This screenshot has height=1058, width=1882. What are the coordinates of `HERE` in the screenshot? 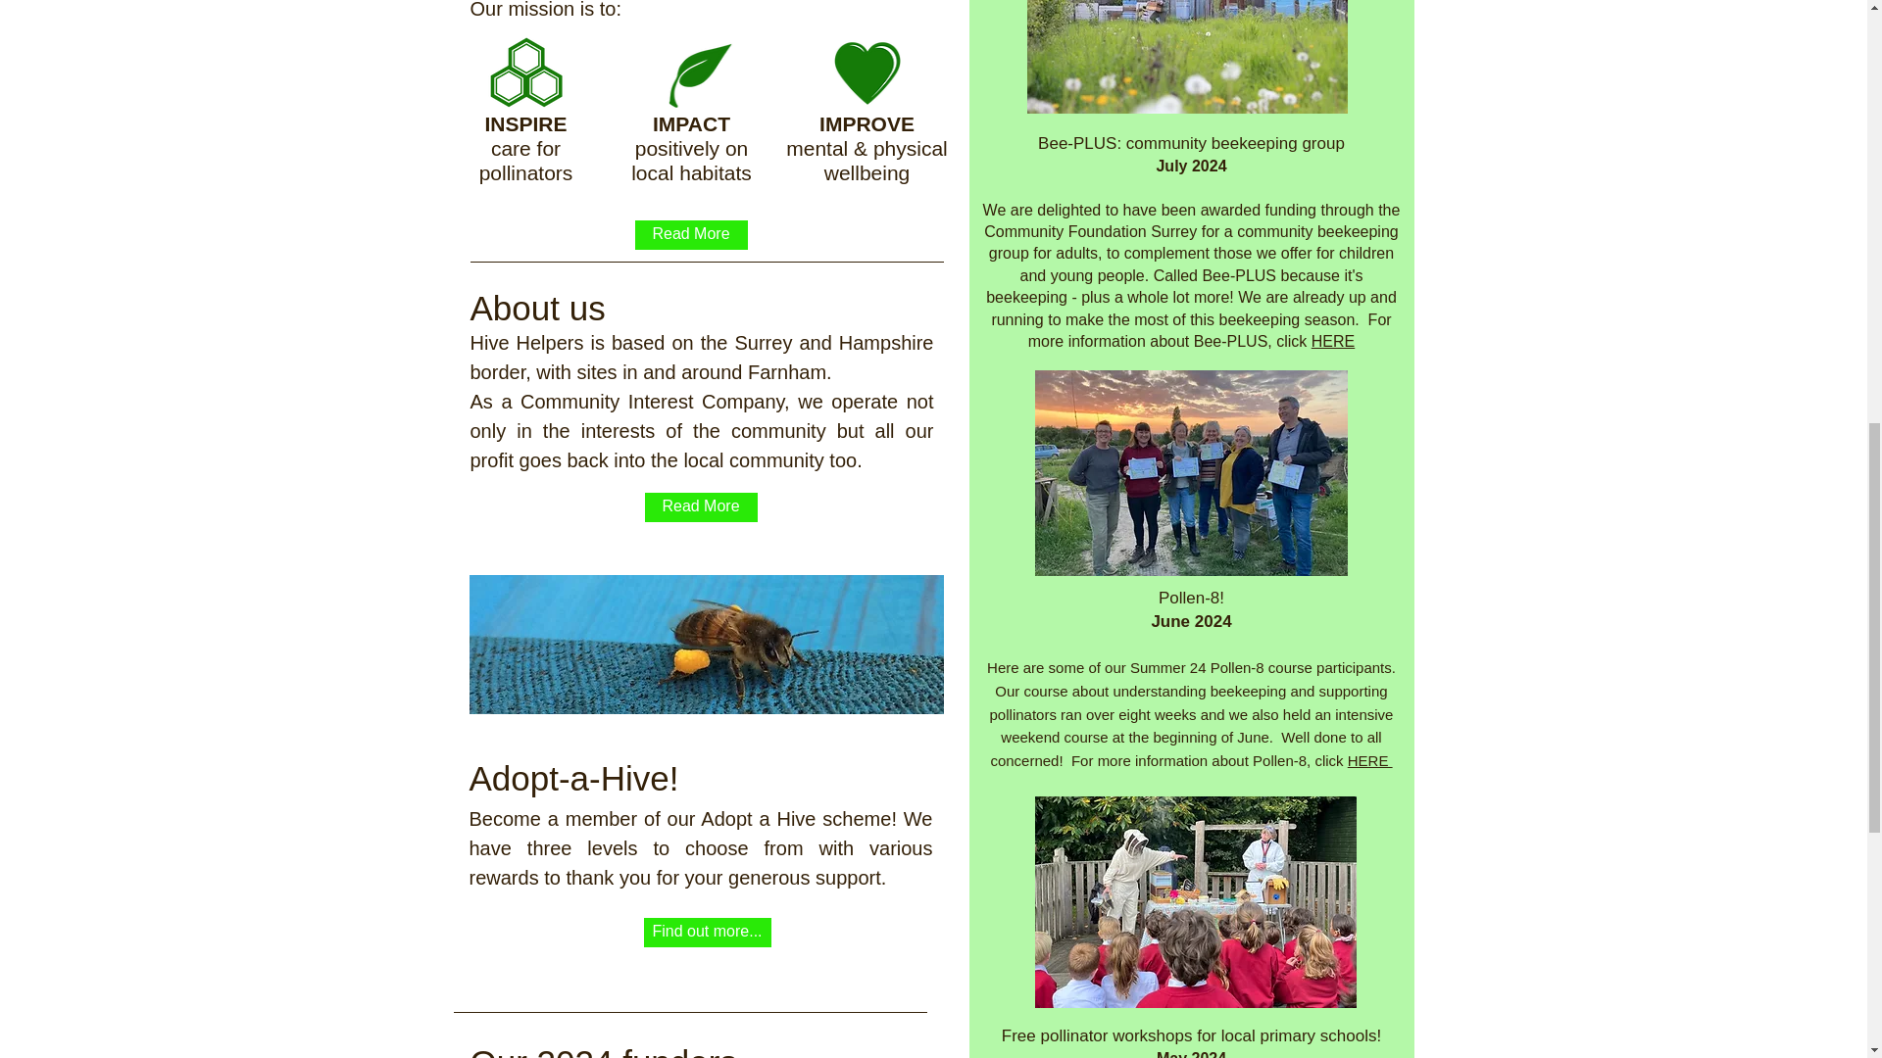 It's located at (1333, 341).